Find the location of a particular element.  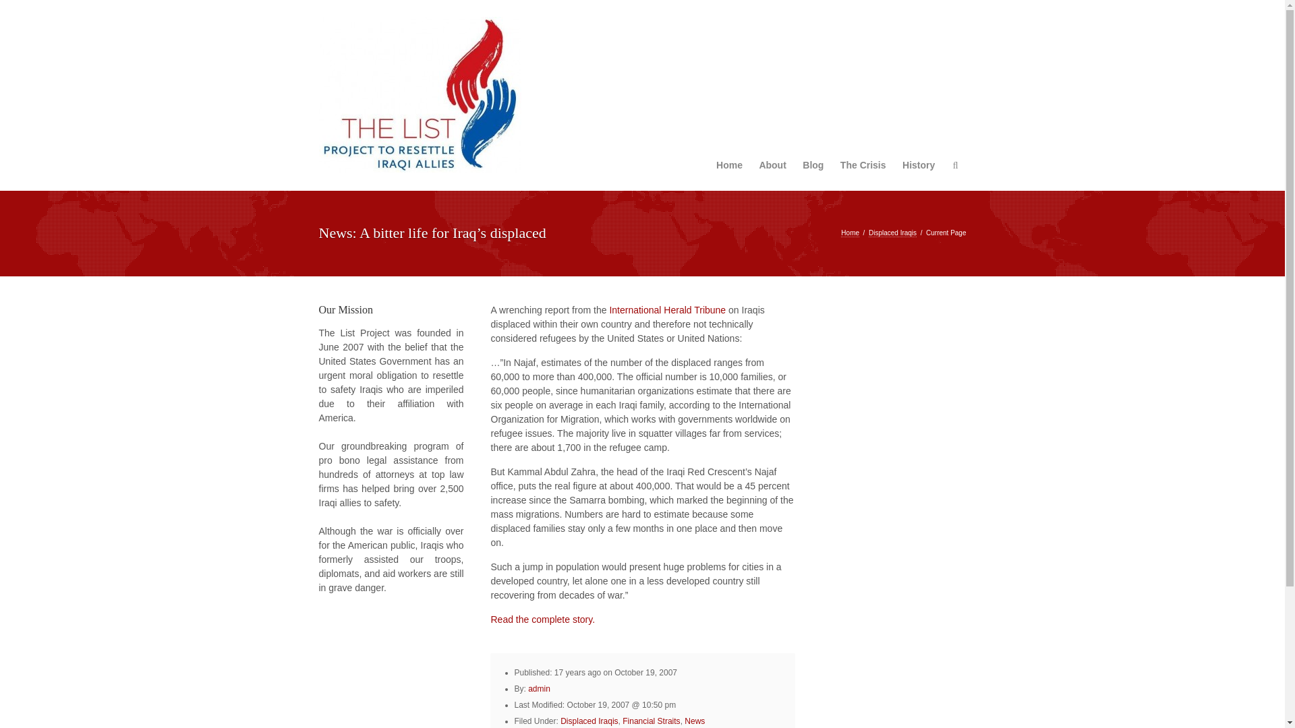

Displaced Iraqis is located at coordinates (589, 721).